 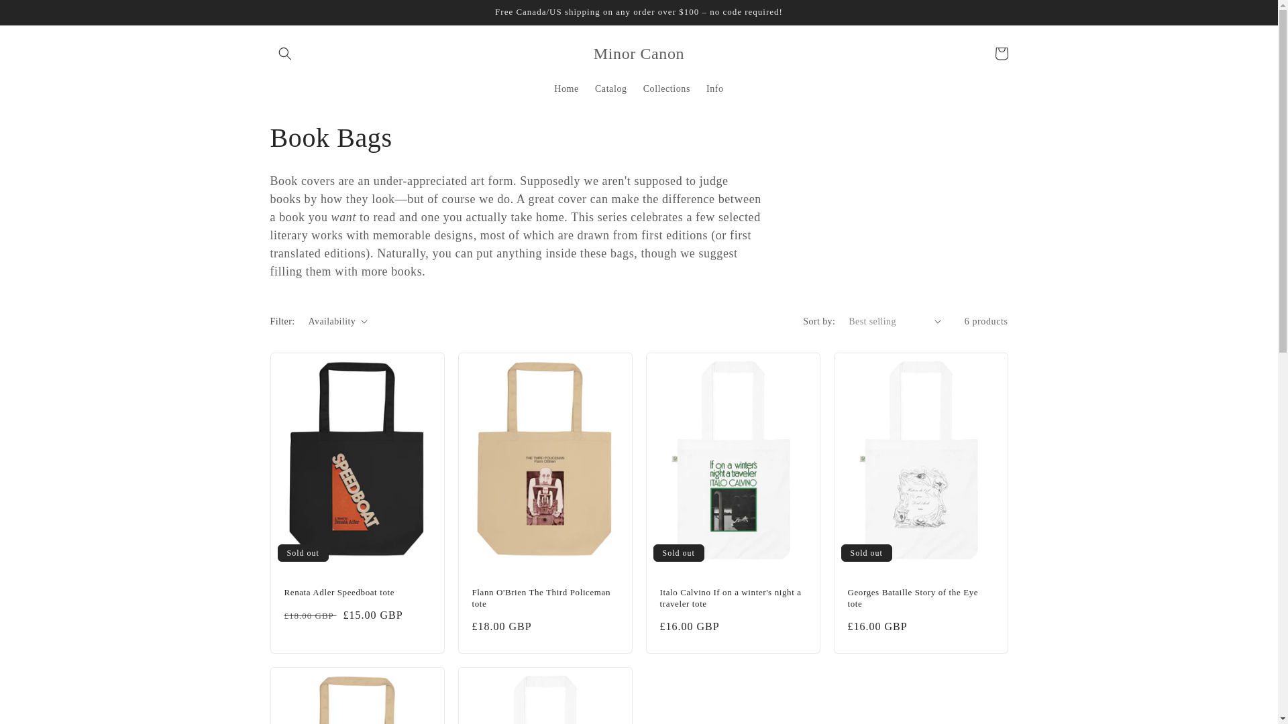 What do you see at coordinates (639, 54) in the screenshot?
I see `Minor Canon` at bounding box center [639, 54].